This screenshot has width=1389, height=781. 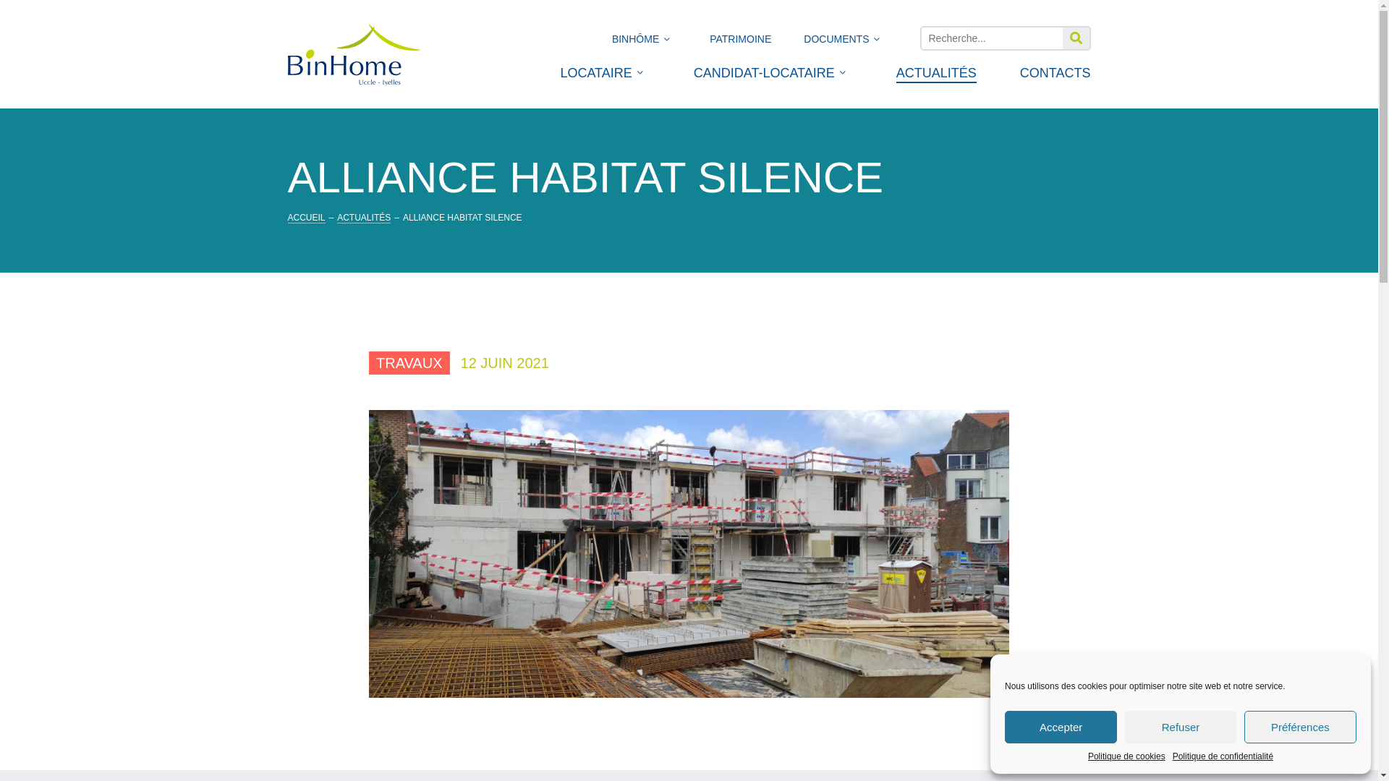 I want to click on ACCUEIL, so click(x=307, y=218).